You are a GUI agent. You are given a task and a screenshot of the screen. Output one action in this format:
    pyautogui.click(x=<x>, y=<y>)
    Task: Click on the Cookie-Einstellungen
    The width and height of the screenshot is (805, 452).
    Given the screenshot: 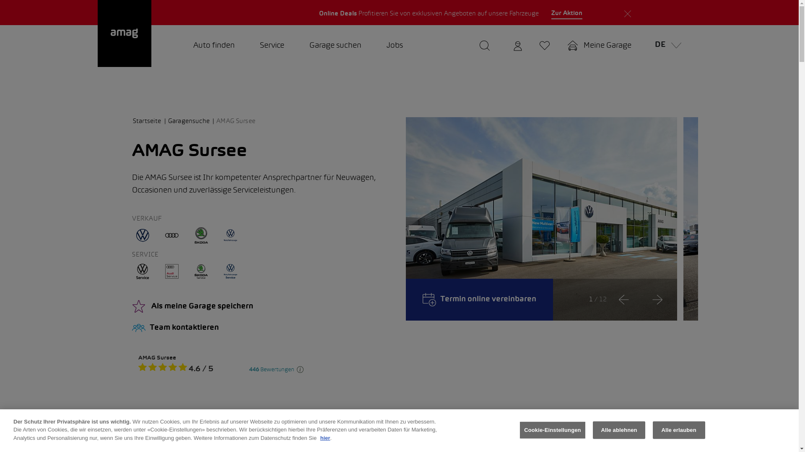 What is the action you would take?
    pyautogui.click(x=553, y=430)
    